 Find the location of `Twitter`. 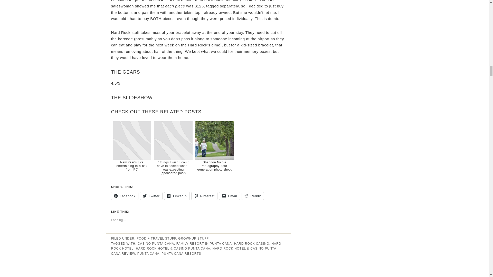

Twitter is located at coordinates (151, 196).